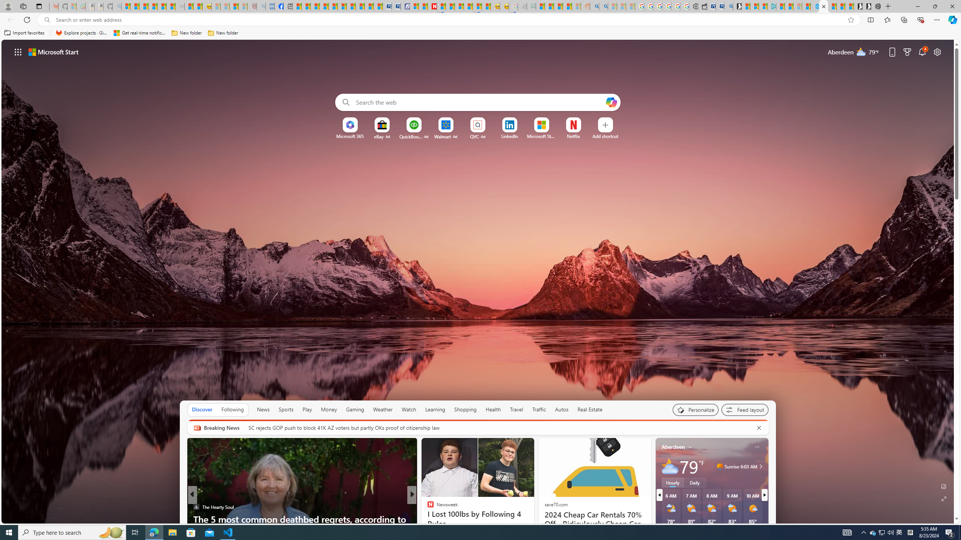  I want to click on Class: weather-arrow-glyph, so click(761, 466).